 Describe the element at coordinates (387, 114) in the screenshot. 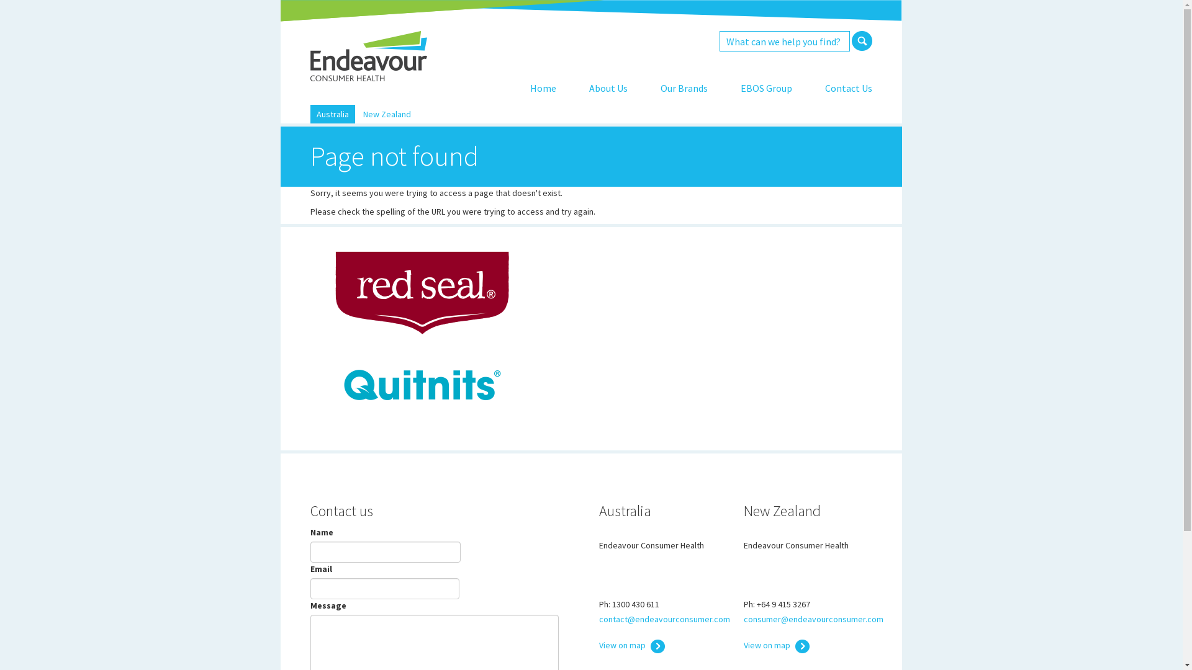

I see `New Zealand` at that location.